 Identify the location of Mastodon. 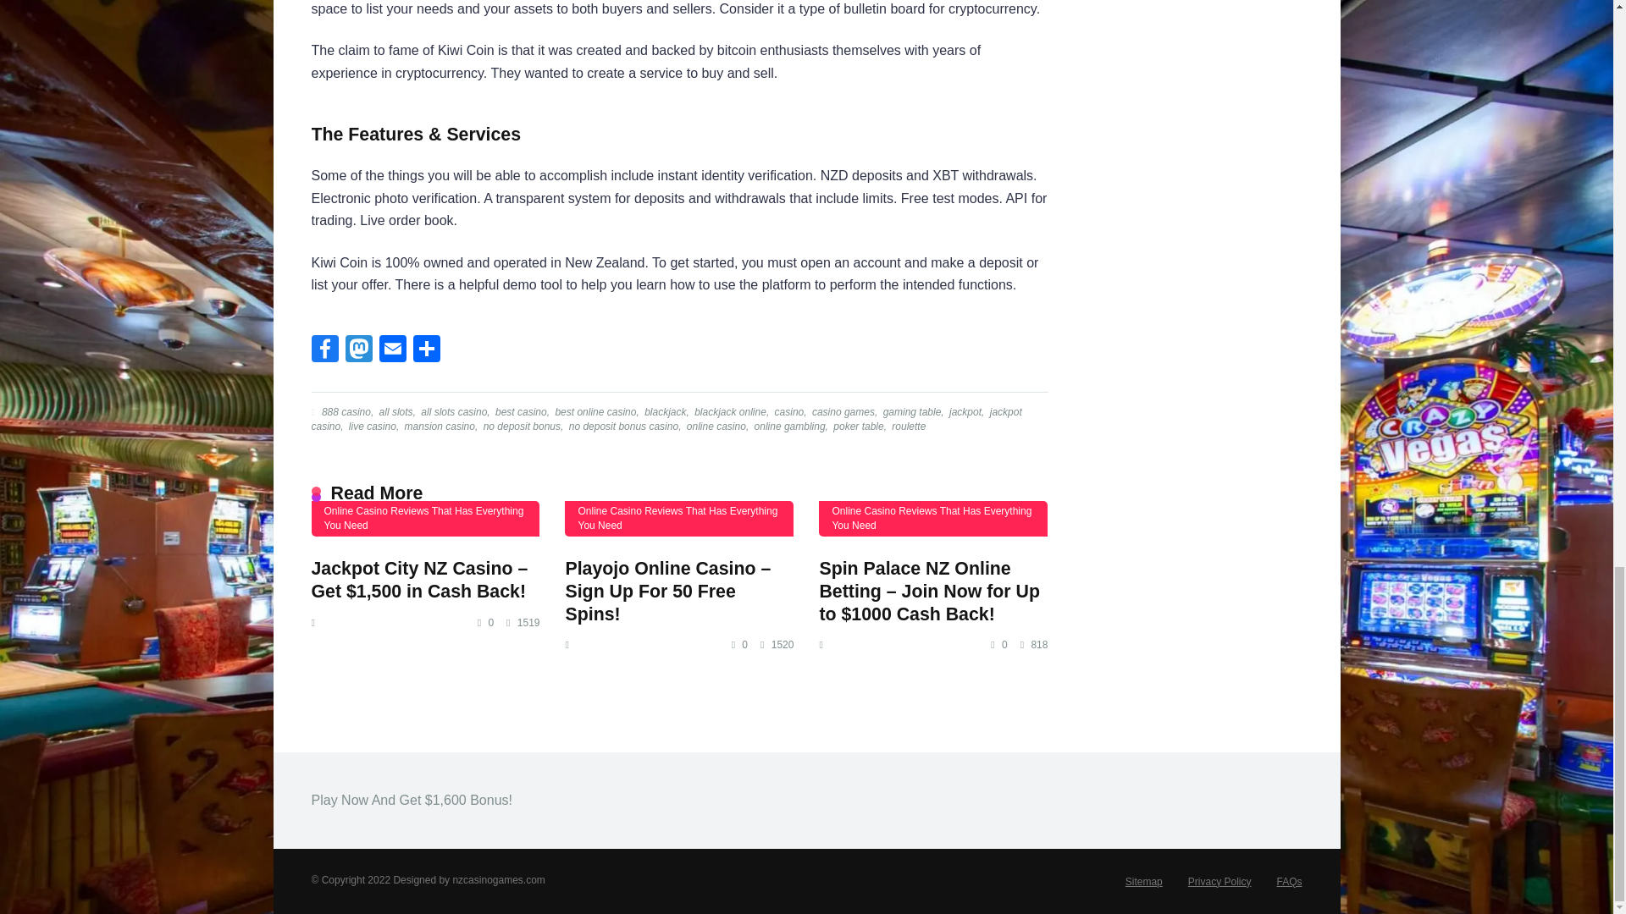
(358, 350).